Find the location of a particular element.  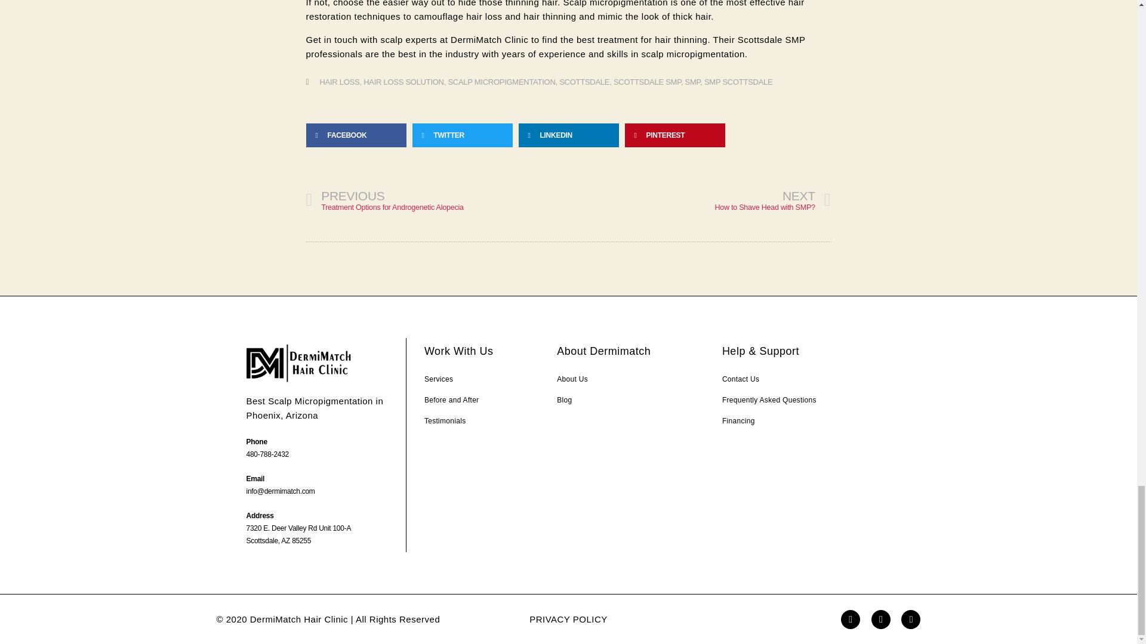

SMP SCOTTSDALE is located at coordinates (584, 81).